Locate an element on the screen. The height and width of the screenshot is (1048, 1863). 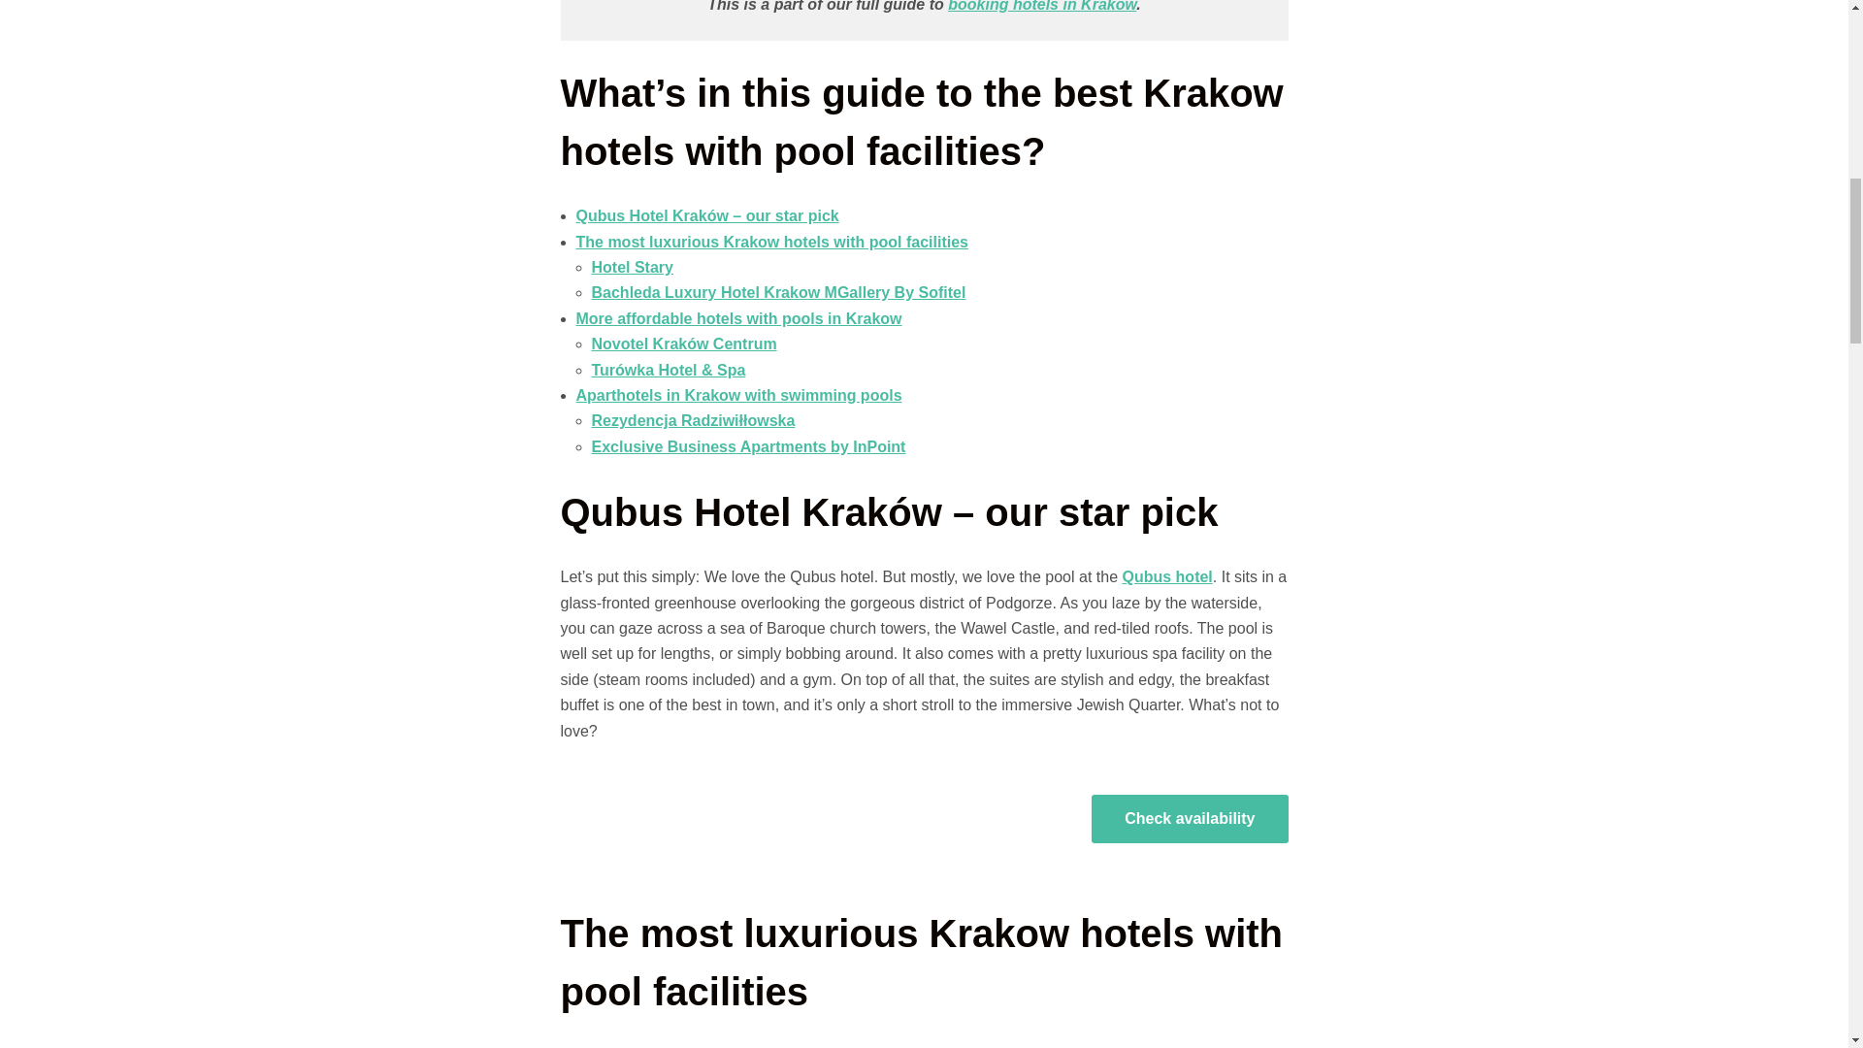
Hotel Stary is located at coordinates (633, 267).